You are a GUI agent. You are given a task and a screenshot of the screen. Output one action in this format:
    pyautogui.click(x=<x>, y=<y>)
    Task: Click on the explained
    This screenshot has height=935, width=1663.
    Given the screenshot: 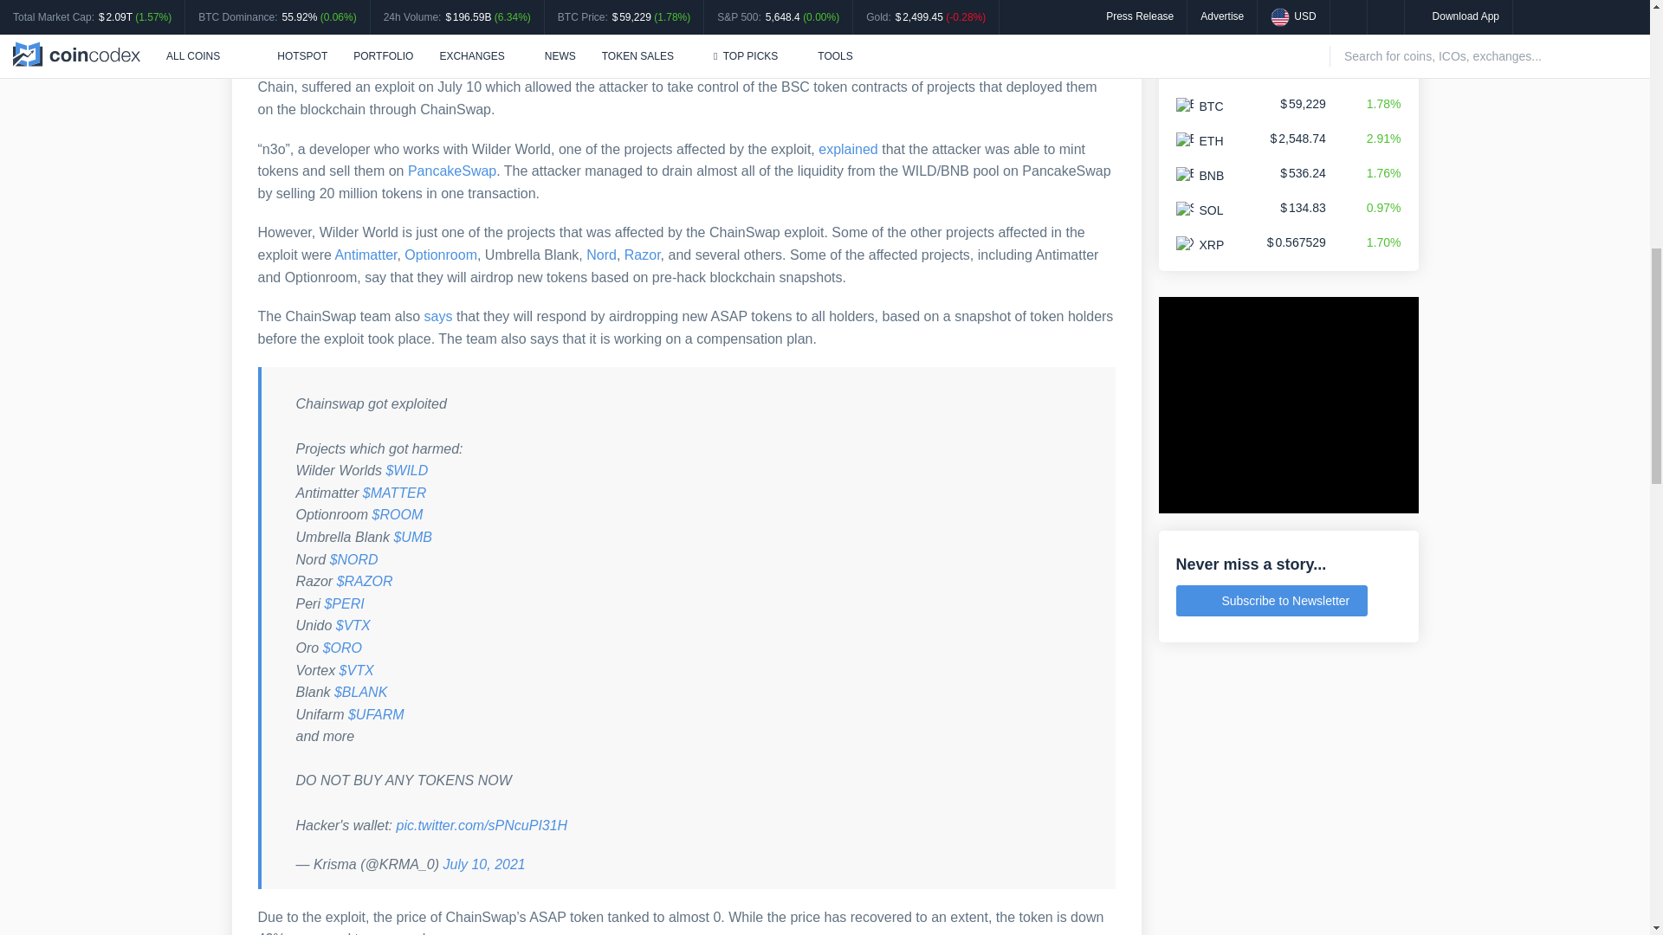 What is the action you would take?
    pyautogui.click(x=847, y=149)
    